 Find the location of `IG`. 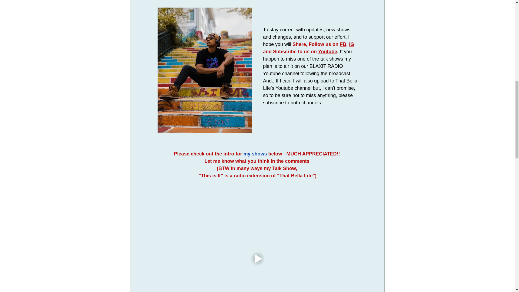

IG is located at coordinates (351, 44).